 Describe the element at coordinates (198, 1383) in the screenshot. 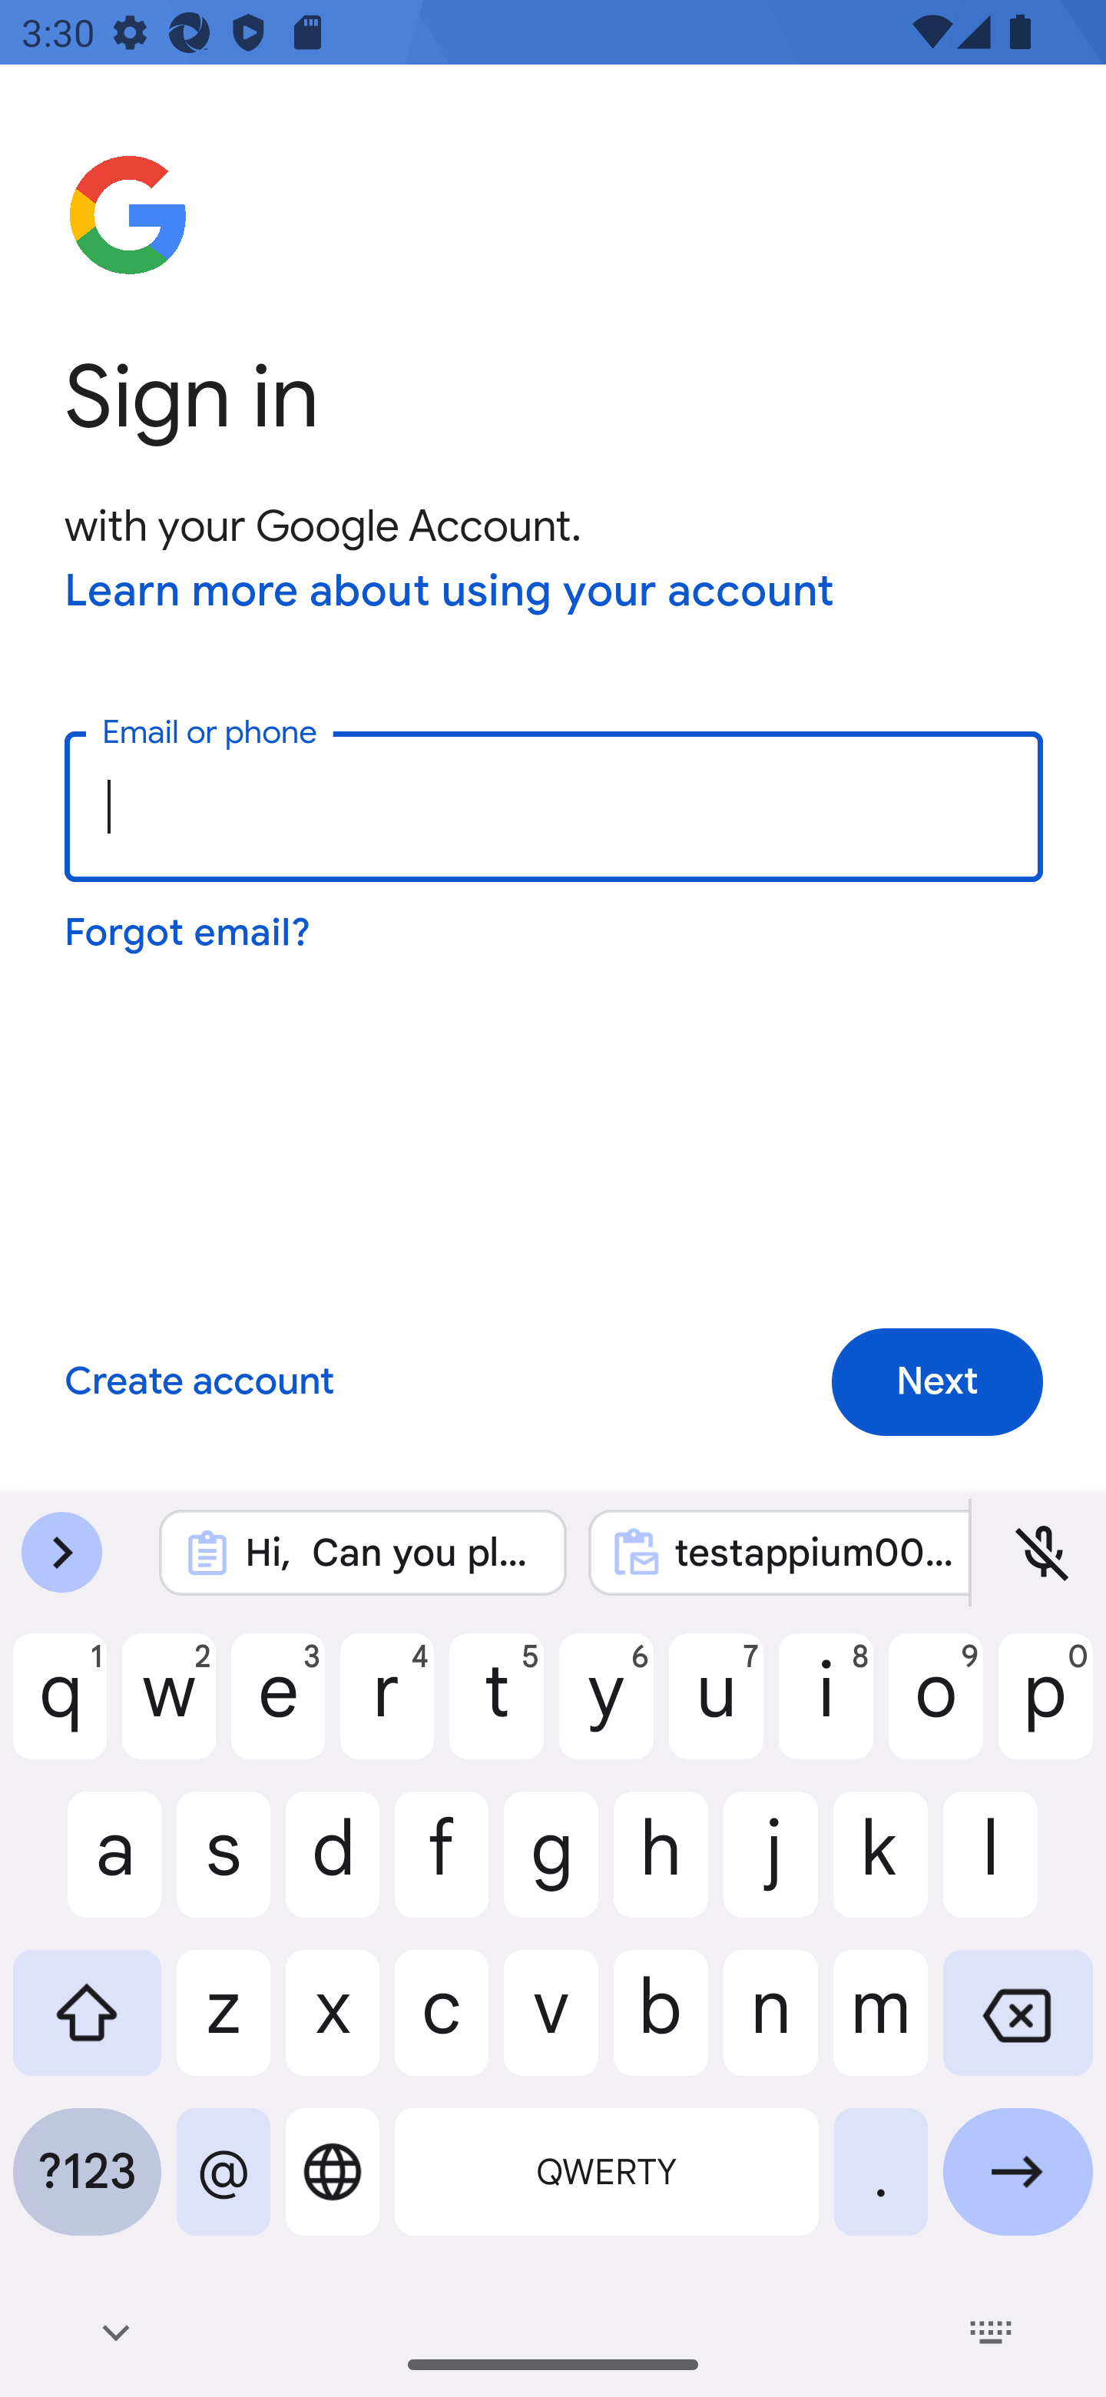

I see `Create account` at that location.